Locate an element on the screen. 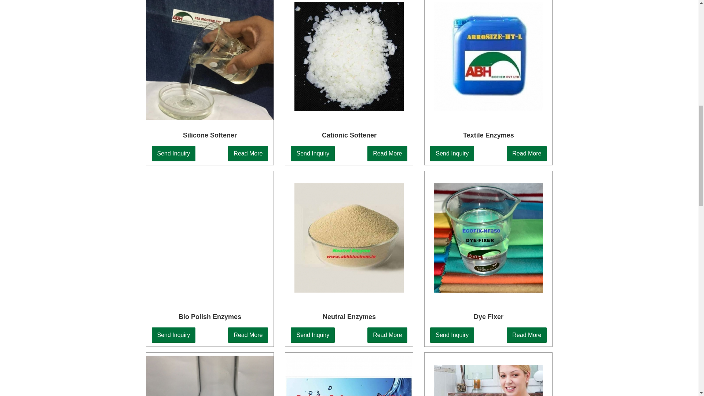 Image resolution: width=704 pixels, height=396 pixels. Silicone Softener is located at coordinates (367, 136).